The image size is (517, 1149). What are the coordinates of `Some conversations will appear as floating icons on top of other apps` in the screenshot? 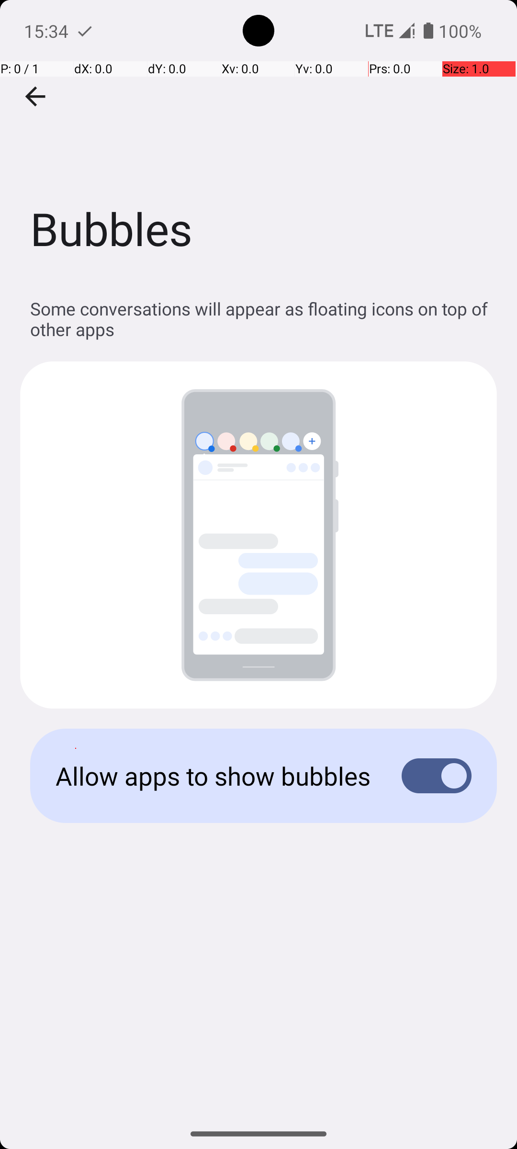 It's located at (263, 319).